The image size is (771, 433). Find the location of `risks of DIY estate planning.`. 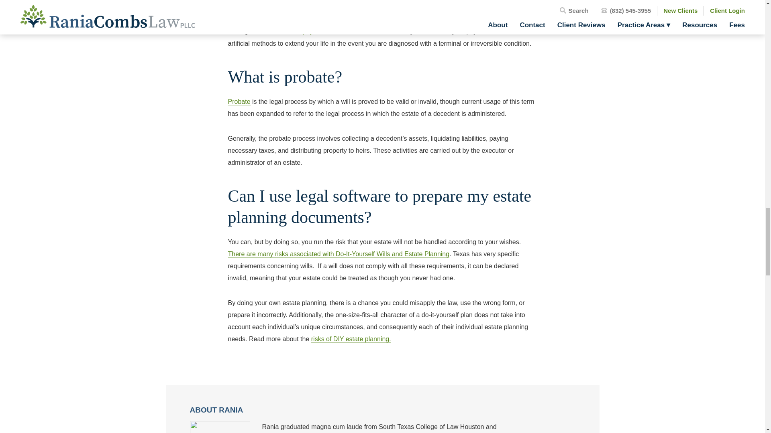

risks of DIY estate planning. is located at coordinates (351, 339).